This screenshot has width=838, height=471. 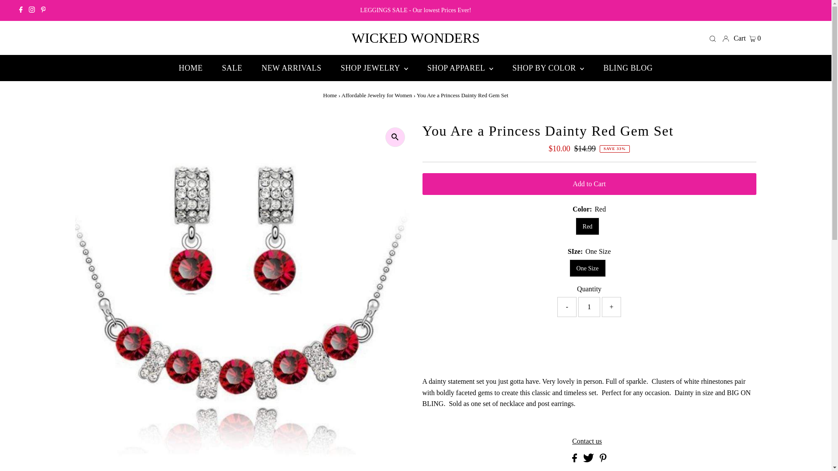 I want to click on Share on Twitter, so click(x=589, y=460).